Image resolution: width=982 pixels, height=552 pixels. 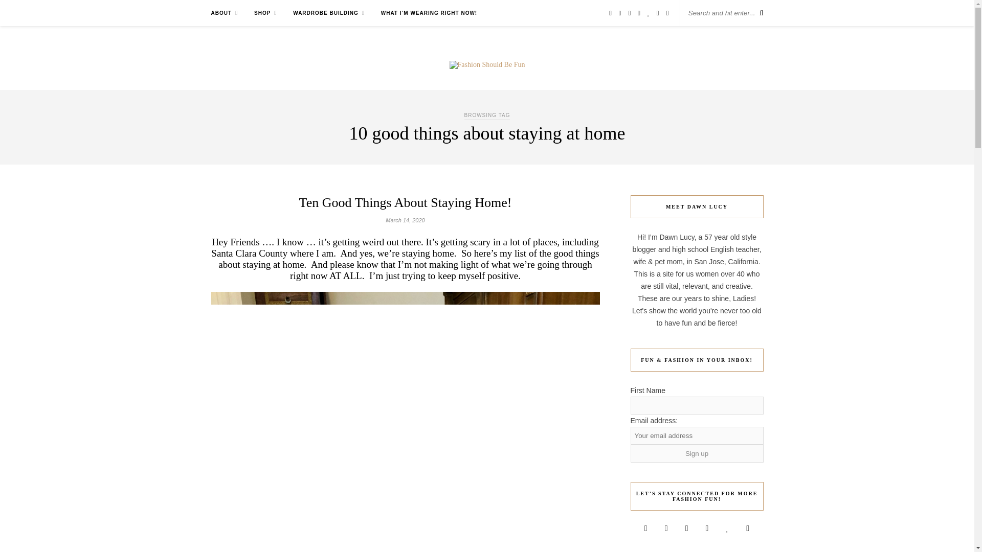 What do you see at coordinates (697, 454) in the screenshot?
I see `Sign up` at bounding box center [697, 454].